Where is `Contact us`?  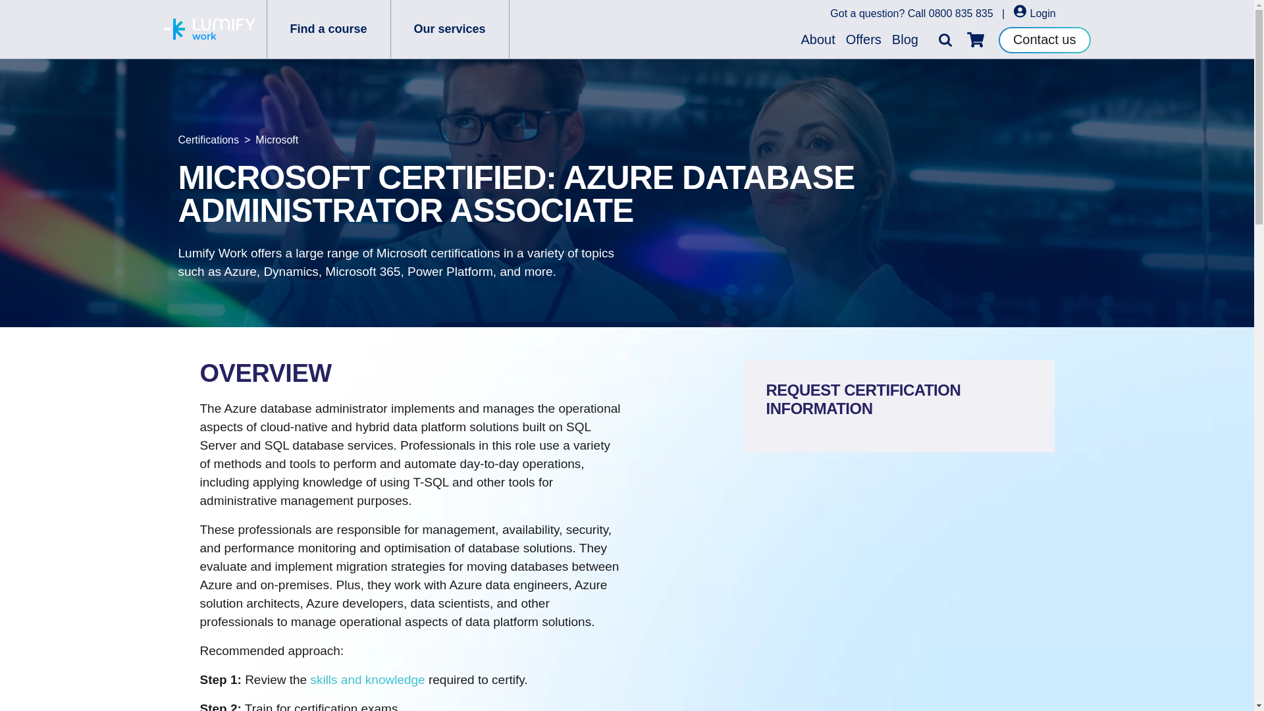
Contact us is located at coordinates (1044, 39).